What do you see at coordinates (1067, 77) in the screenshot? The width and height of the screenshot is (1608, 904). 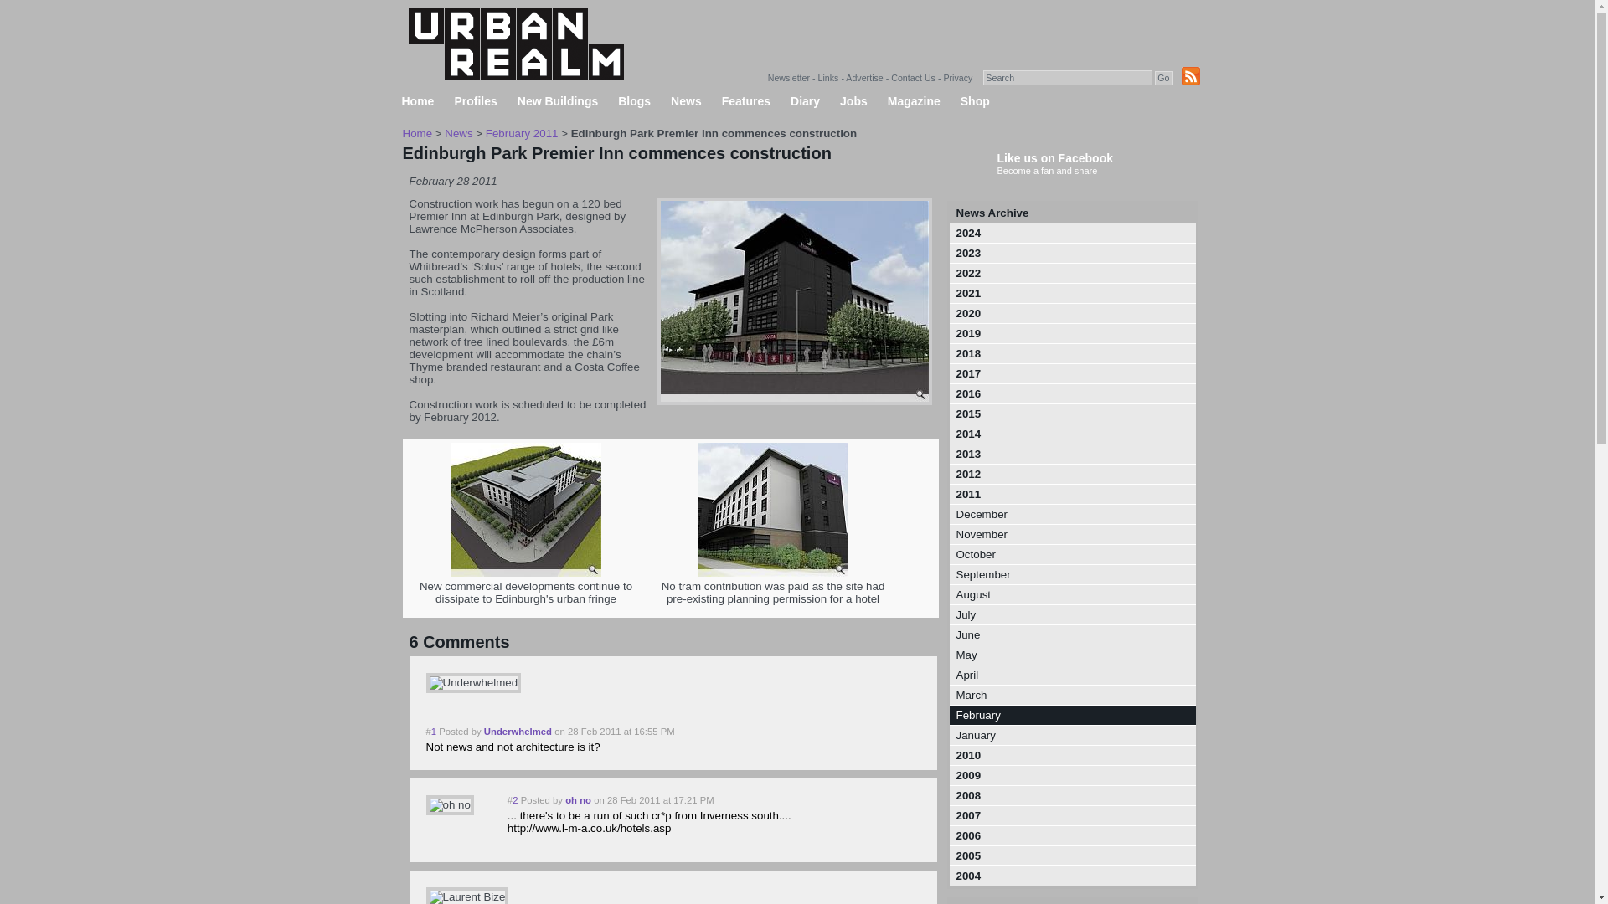 I see `Search` at bounding box center [1067, 77].